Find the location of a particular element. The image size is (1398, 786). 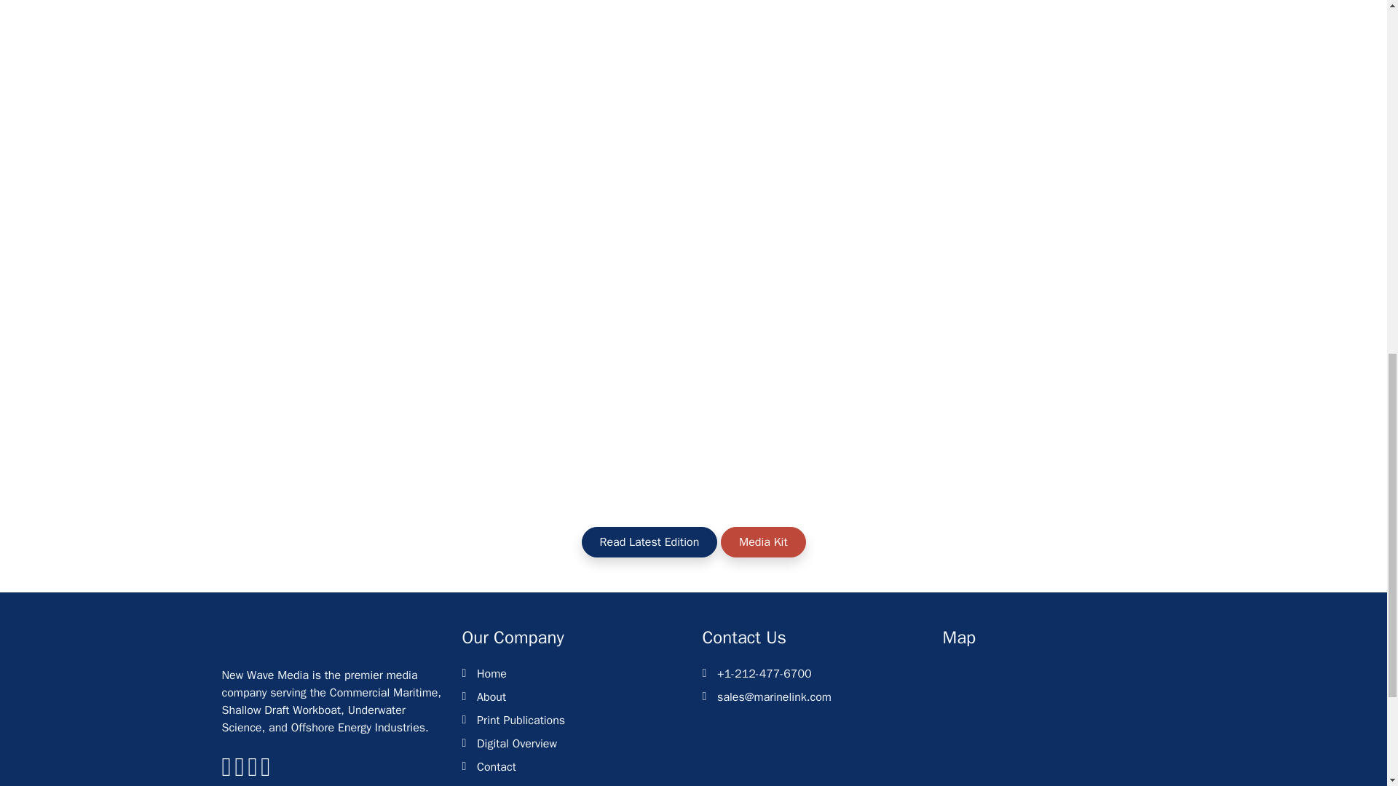

Media Kit is located at coordinates (763, 541).